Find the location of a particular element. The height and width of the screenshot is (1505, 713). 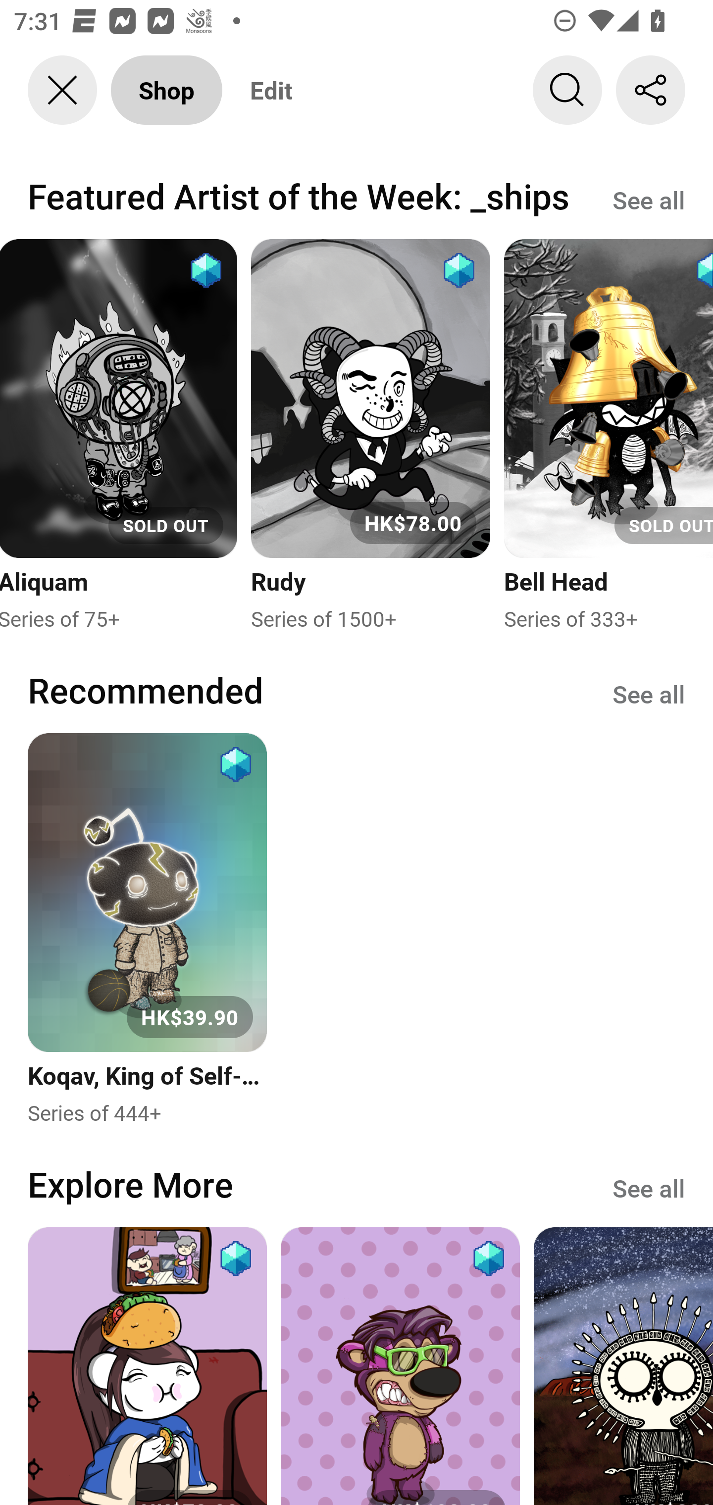

Search is located at coordinates (567, 90).